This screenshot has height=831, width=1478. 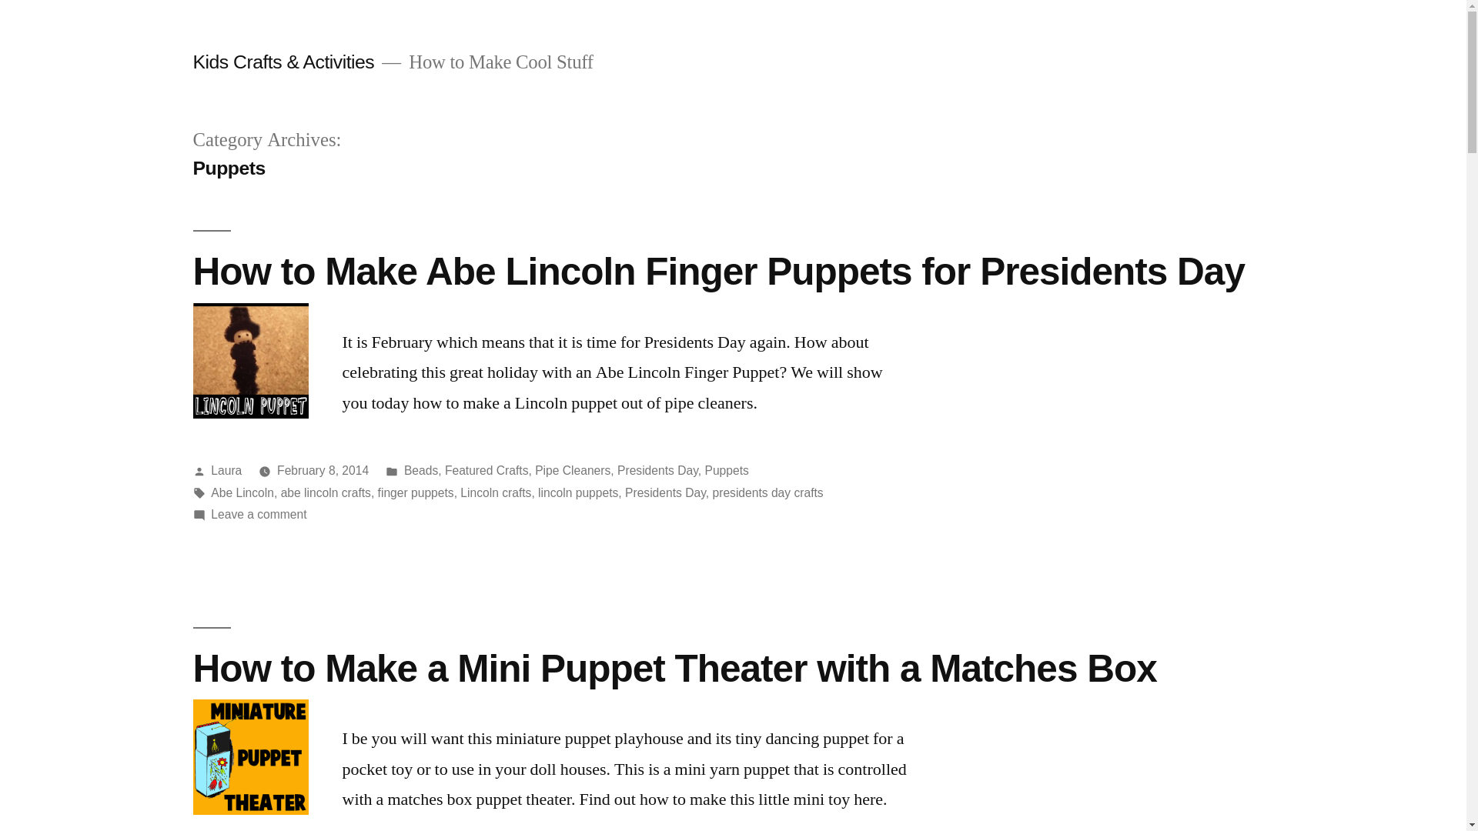 I want to click on Pipe Cleaners, so click(x=573, y=469).